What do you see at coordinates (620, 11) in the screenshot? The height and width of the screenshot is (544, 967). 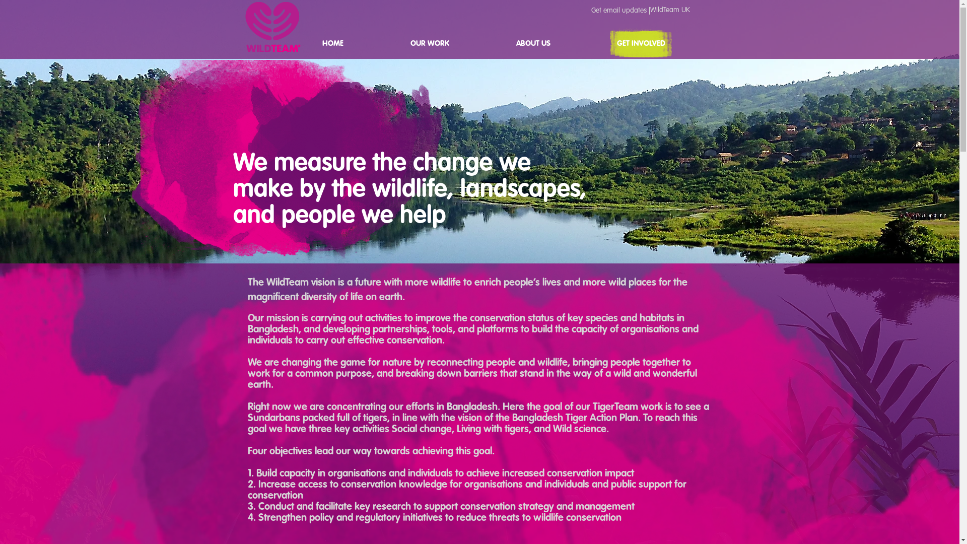 I see `Get email updates |` at bounding box center [620, 11].